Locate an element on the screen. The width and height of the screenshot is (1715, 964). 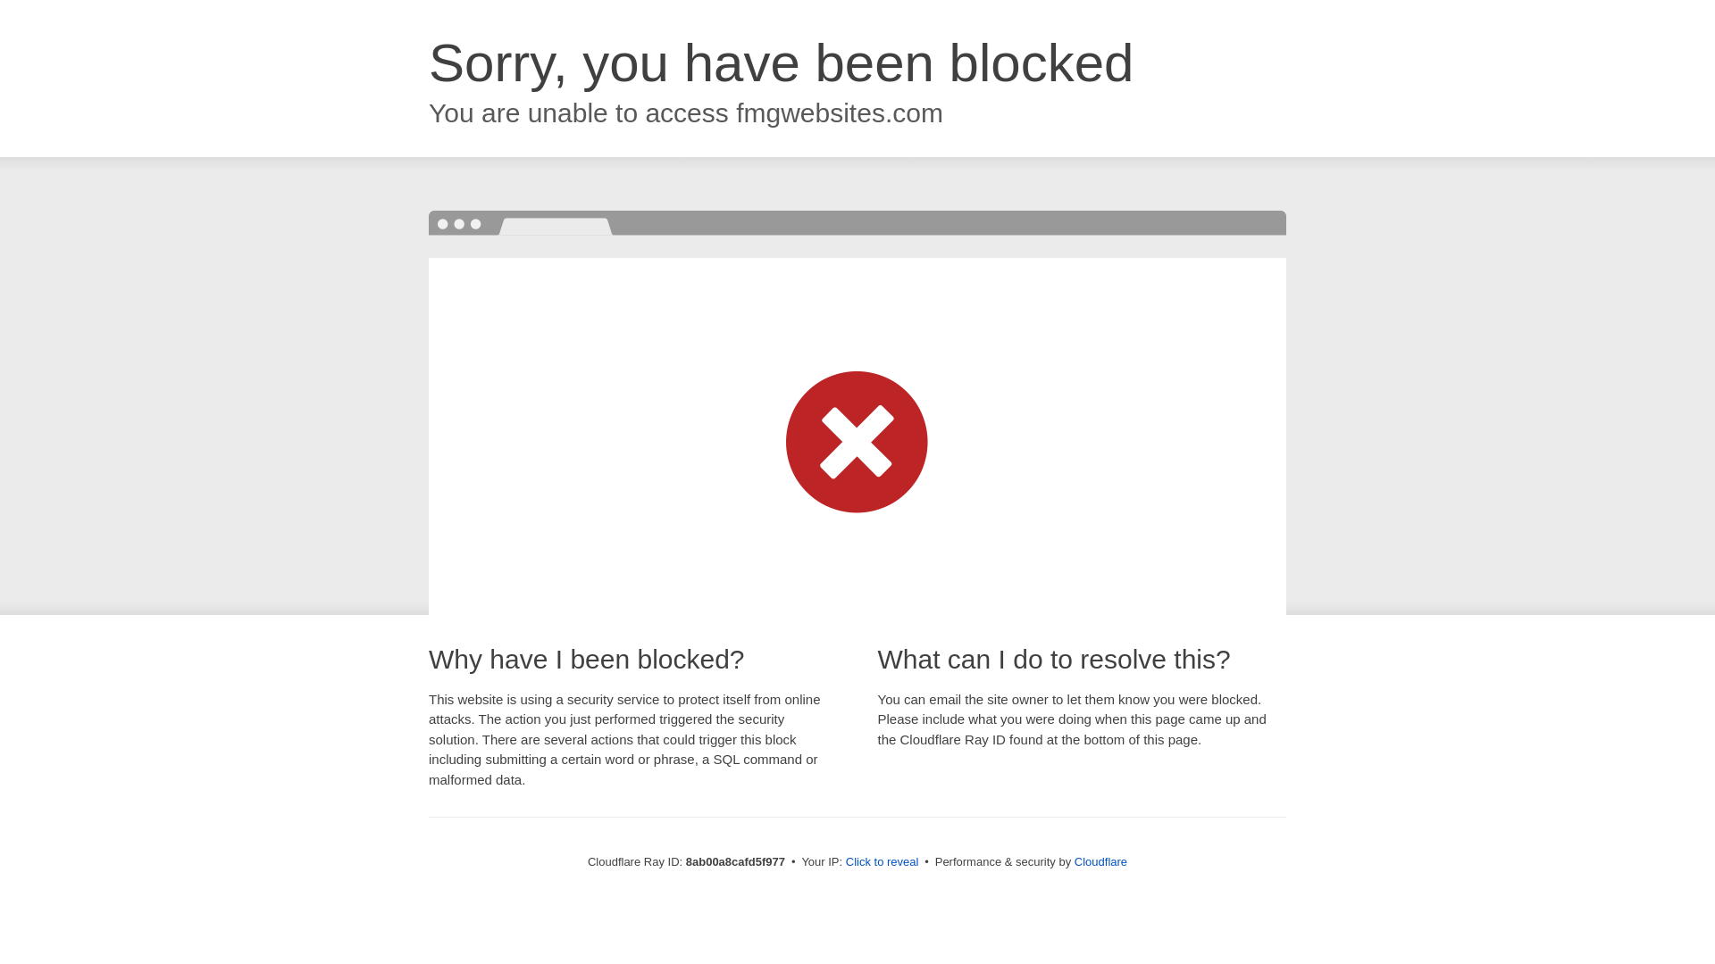
Click to reveal is located at coordinates (883, 862).